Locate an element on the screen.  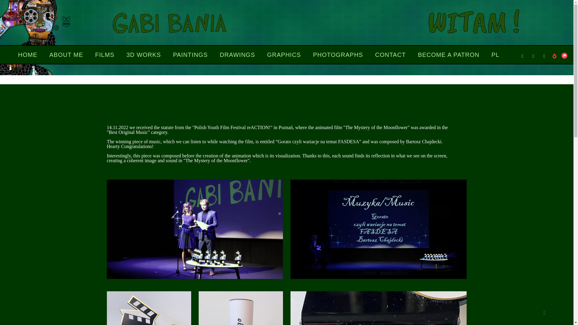
PL is located at coordinates (495, 55).